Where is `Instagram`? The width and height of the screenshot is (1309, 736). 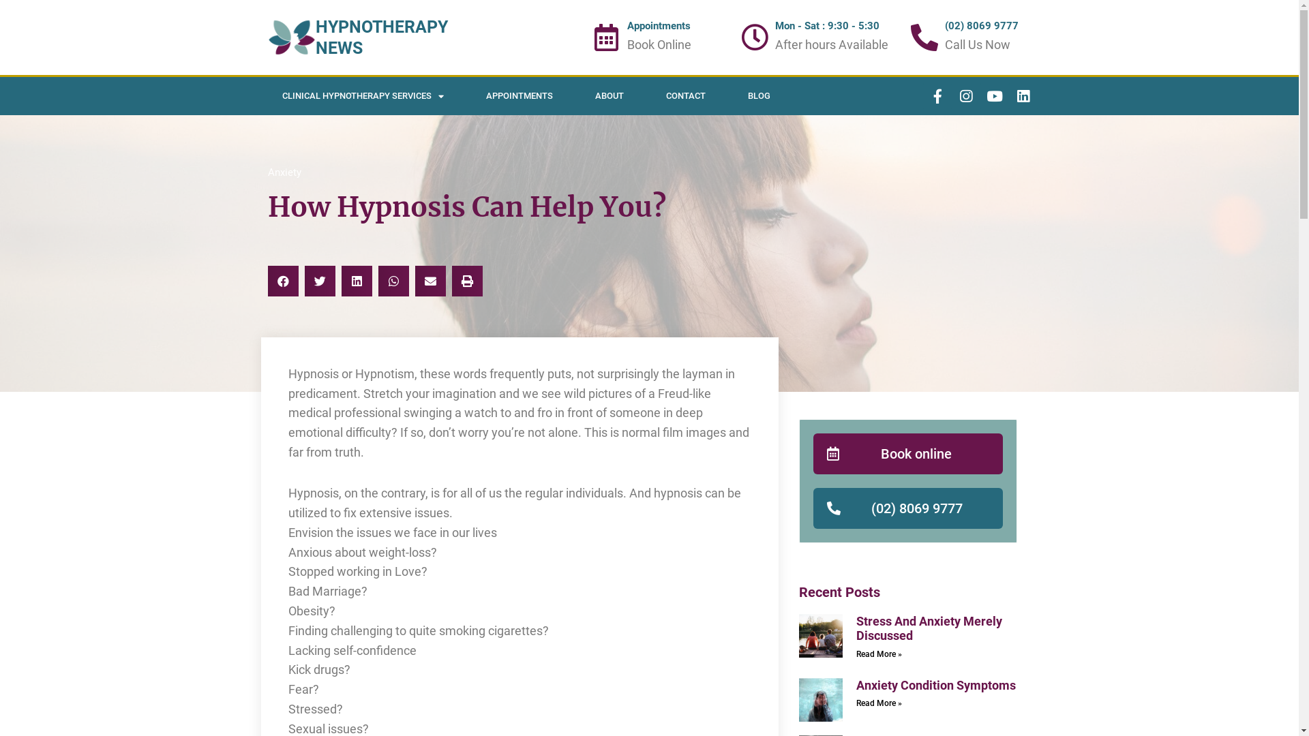 Instagram is located at coordinates (966, 96).